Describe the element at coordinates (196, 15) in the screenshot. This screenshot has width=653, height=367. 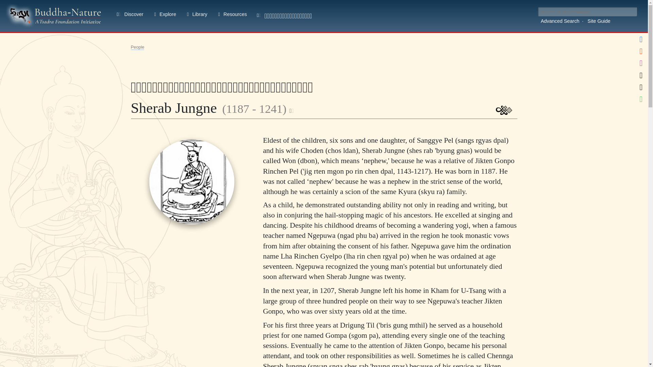
I see `Library` at that location.